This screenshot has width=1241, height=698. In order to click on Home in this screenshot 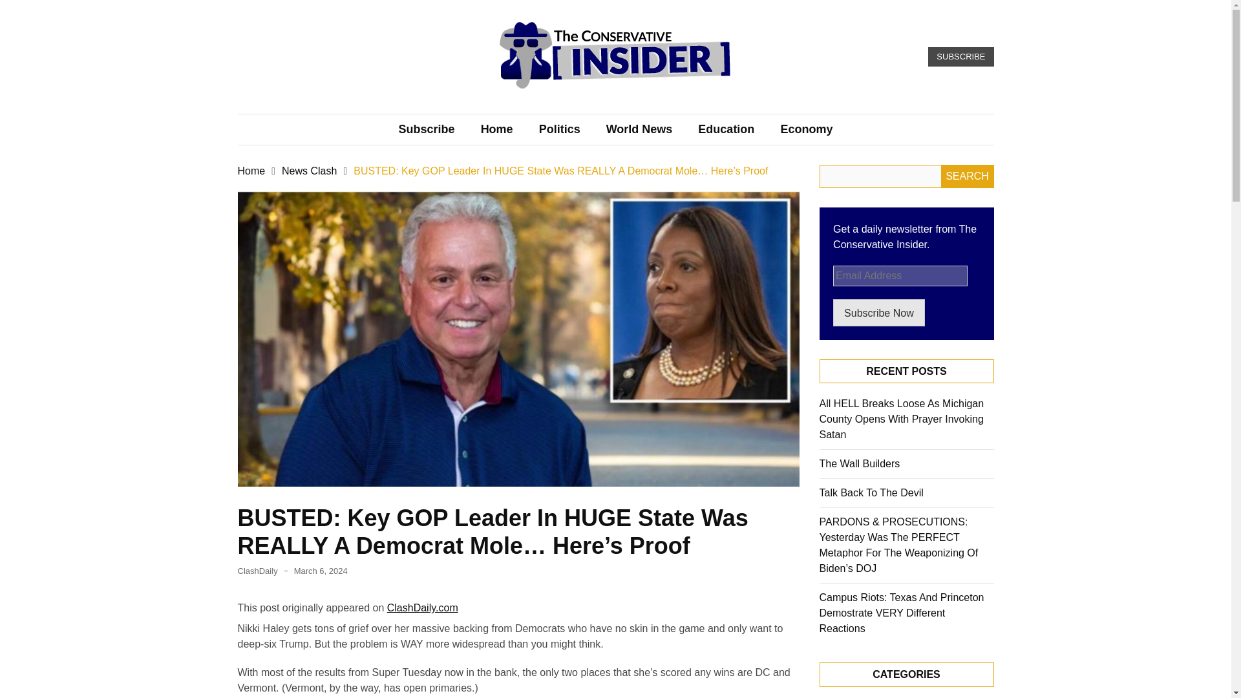, I will do `click(496, 129)`.